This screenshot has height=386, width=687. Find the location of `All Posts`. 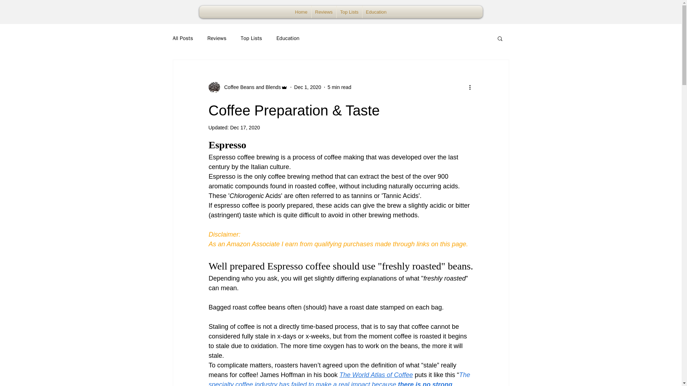

All Posts is located at coordinates (182, 38).